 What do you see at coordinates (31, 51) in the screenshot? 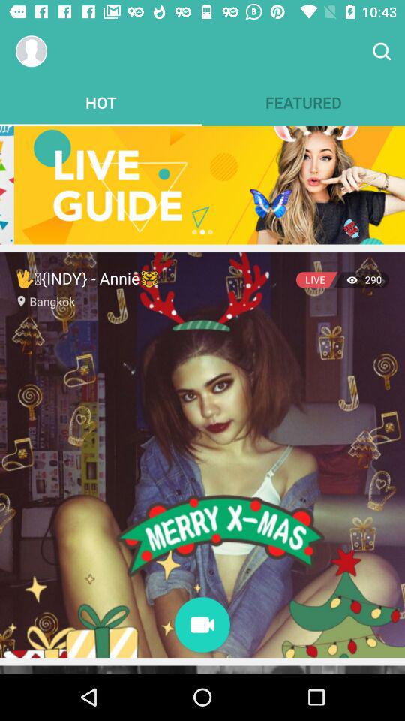
I see `account options` at bounding box center [31, 51].